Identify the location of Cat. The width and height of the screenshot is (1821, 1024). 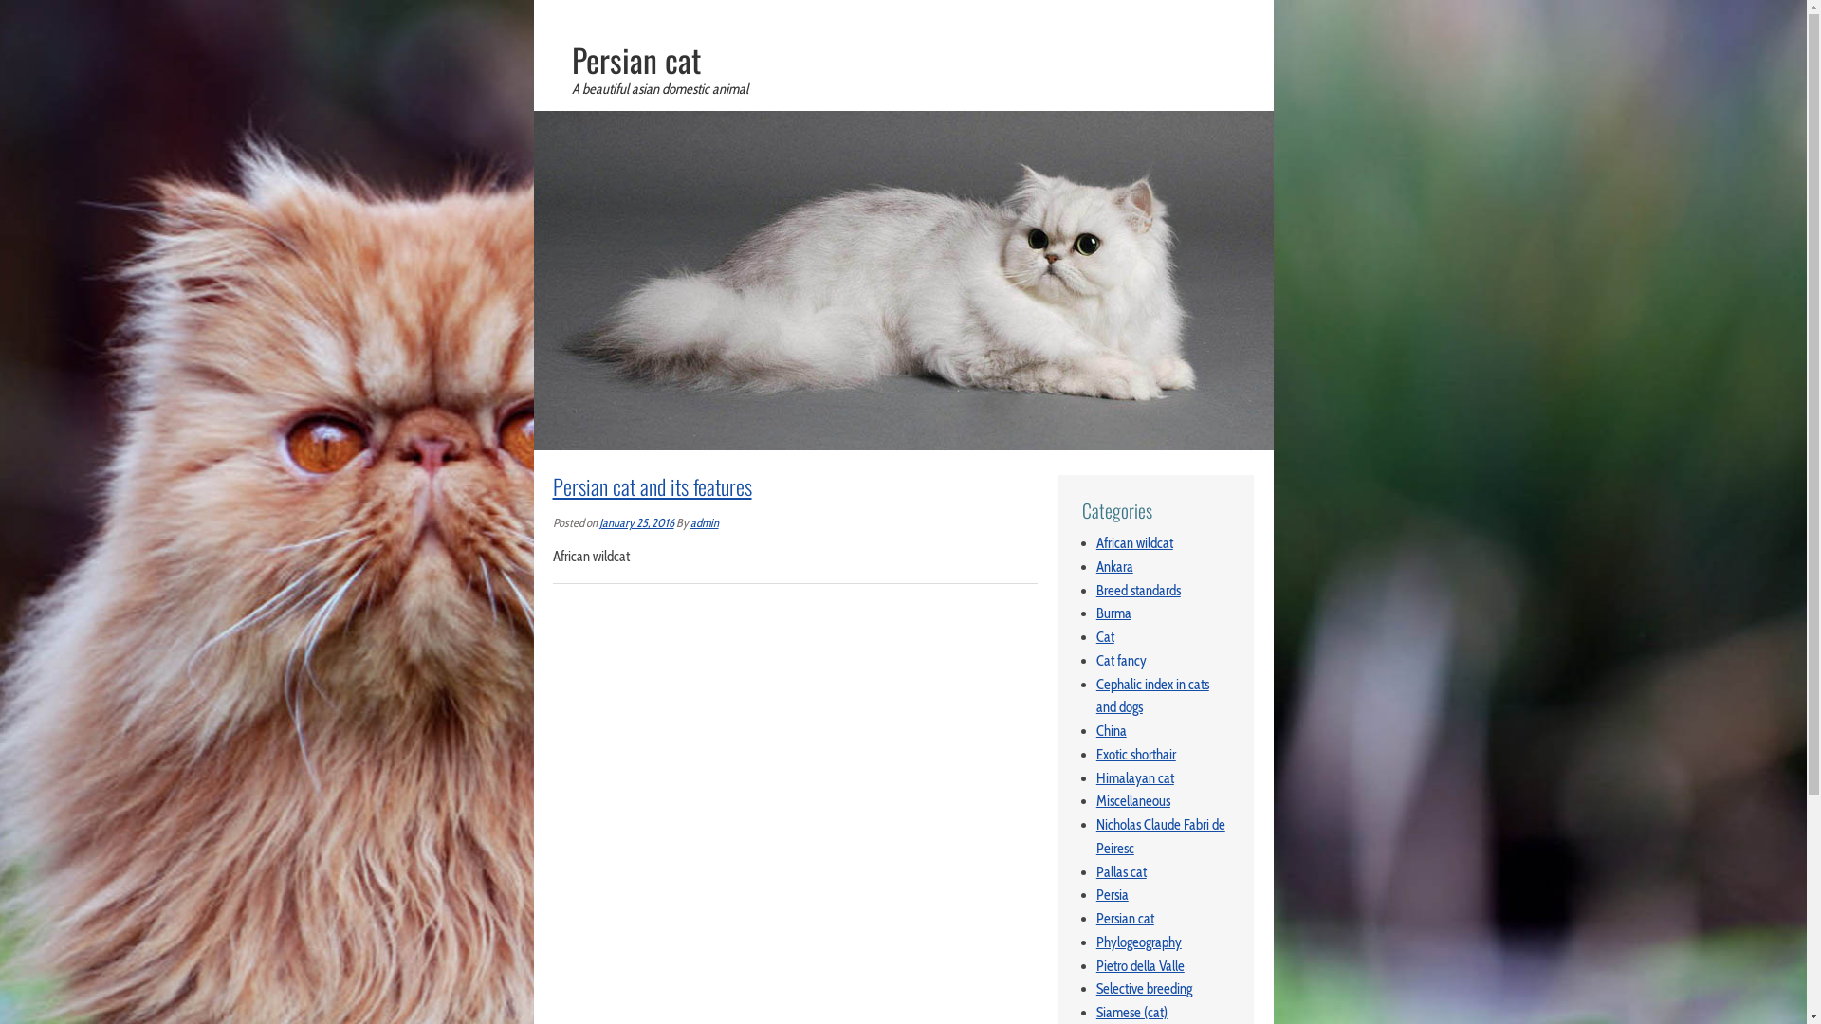
(1106, 637).